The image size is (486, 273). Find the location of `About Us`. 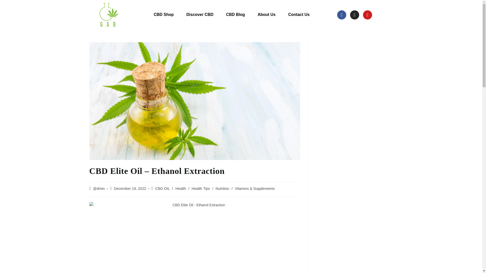

About Us is located at coordinates (268, 15).